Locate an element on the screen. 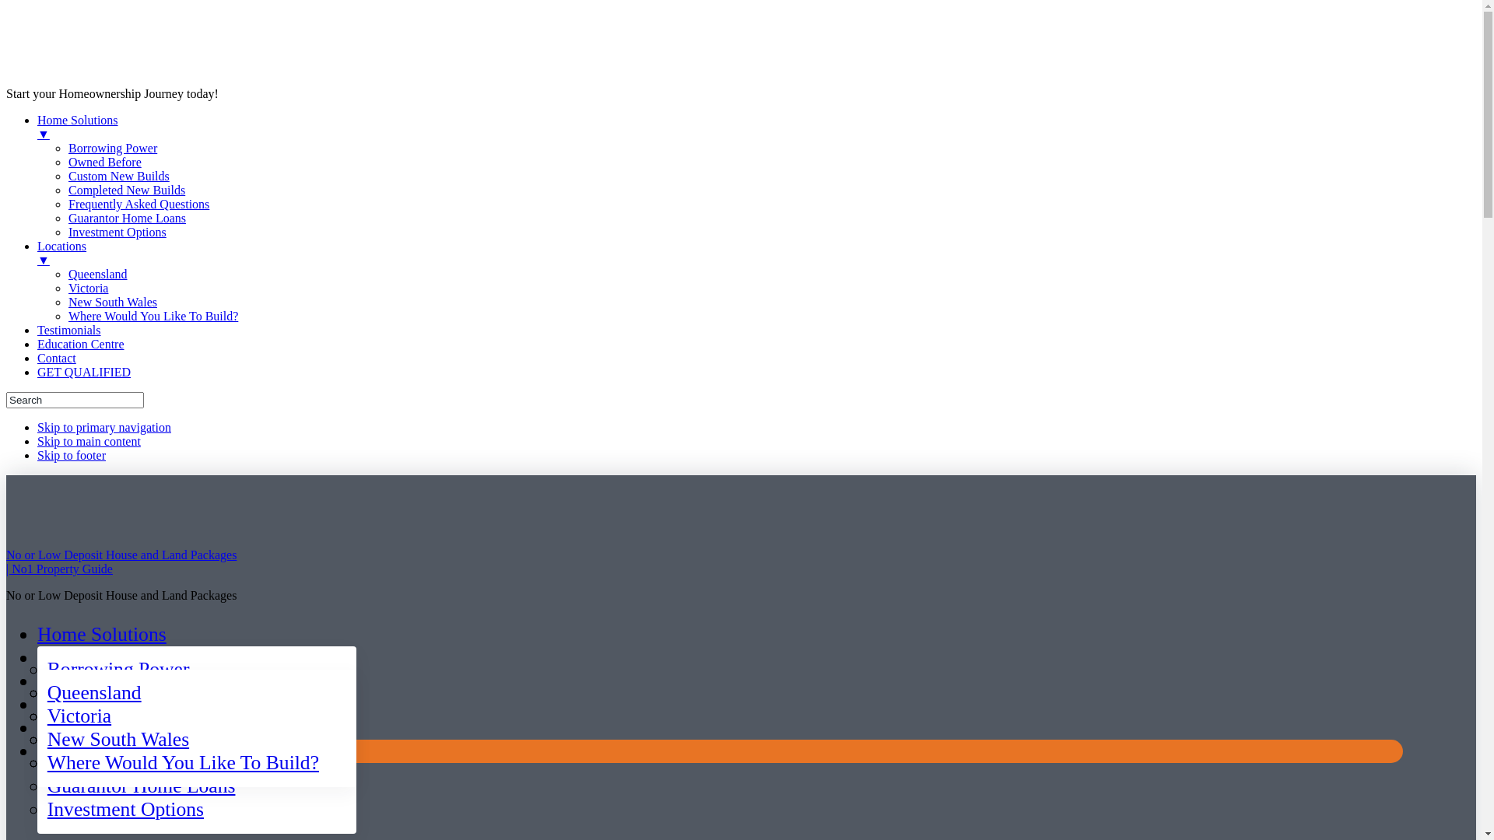 This screenshot has height=840, width=1494. GET QUALIFIED is located at coordinates (84, 372).